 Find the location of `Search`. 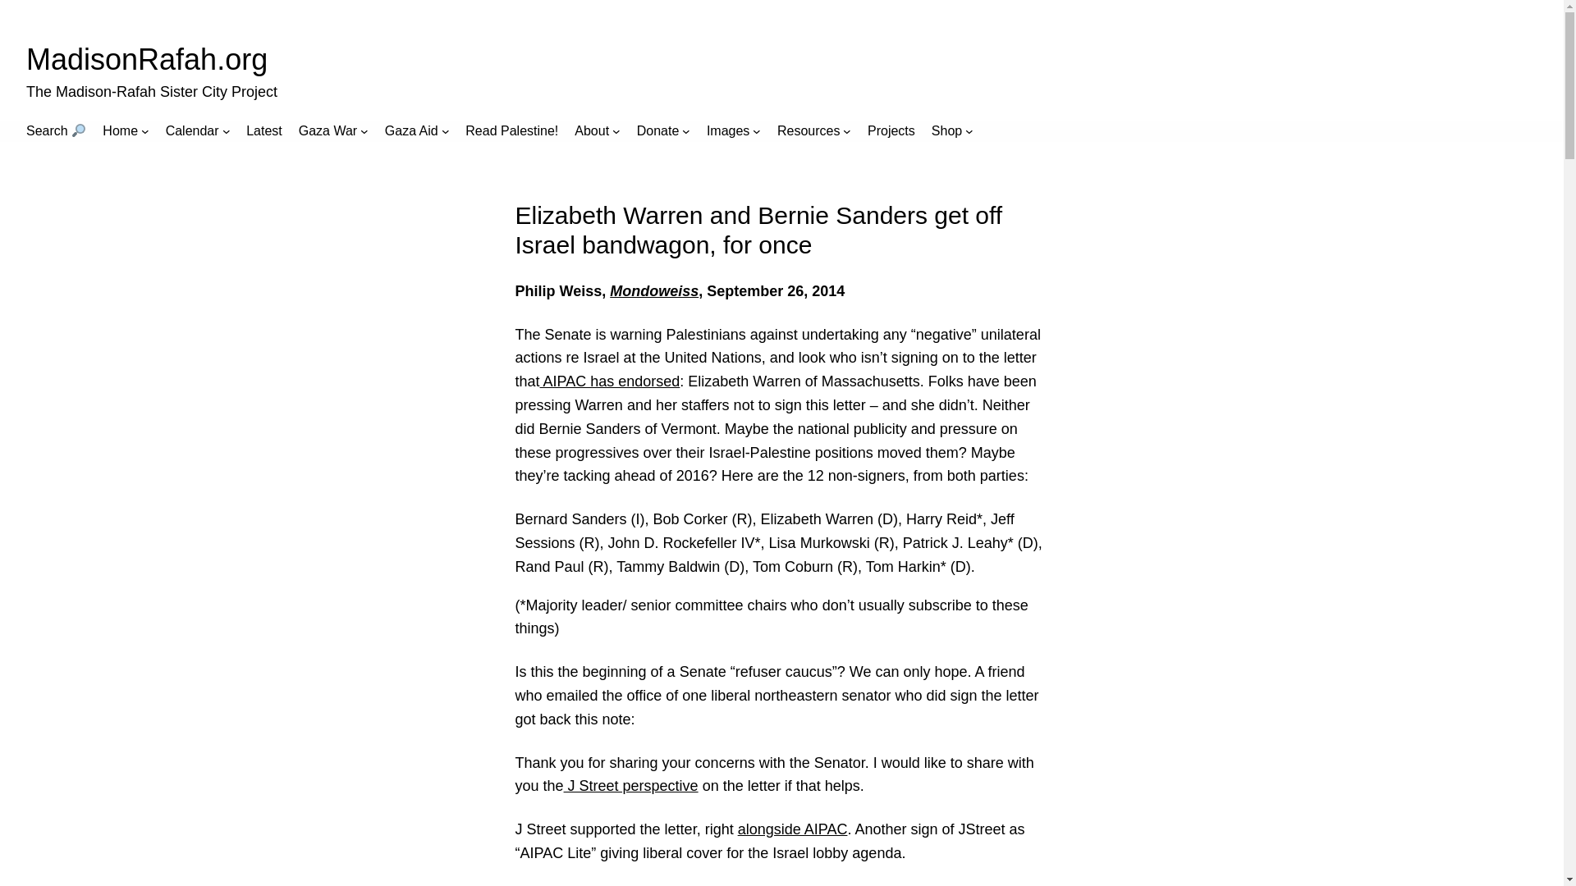

Search is located at coordinates (56, 130).